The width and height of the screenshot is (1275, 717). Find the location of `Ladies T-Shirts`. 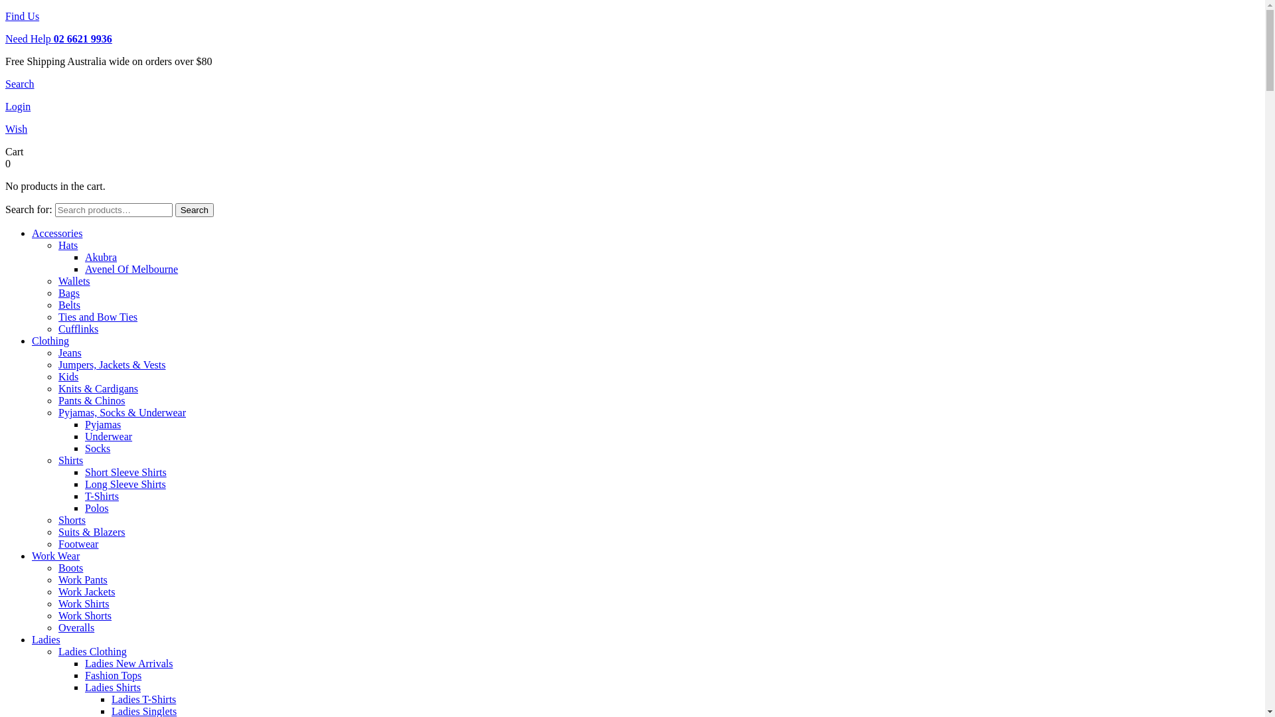

Ladies T-Shirts is located at coordinates (143, 700).